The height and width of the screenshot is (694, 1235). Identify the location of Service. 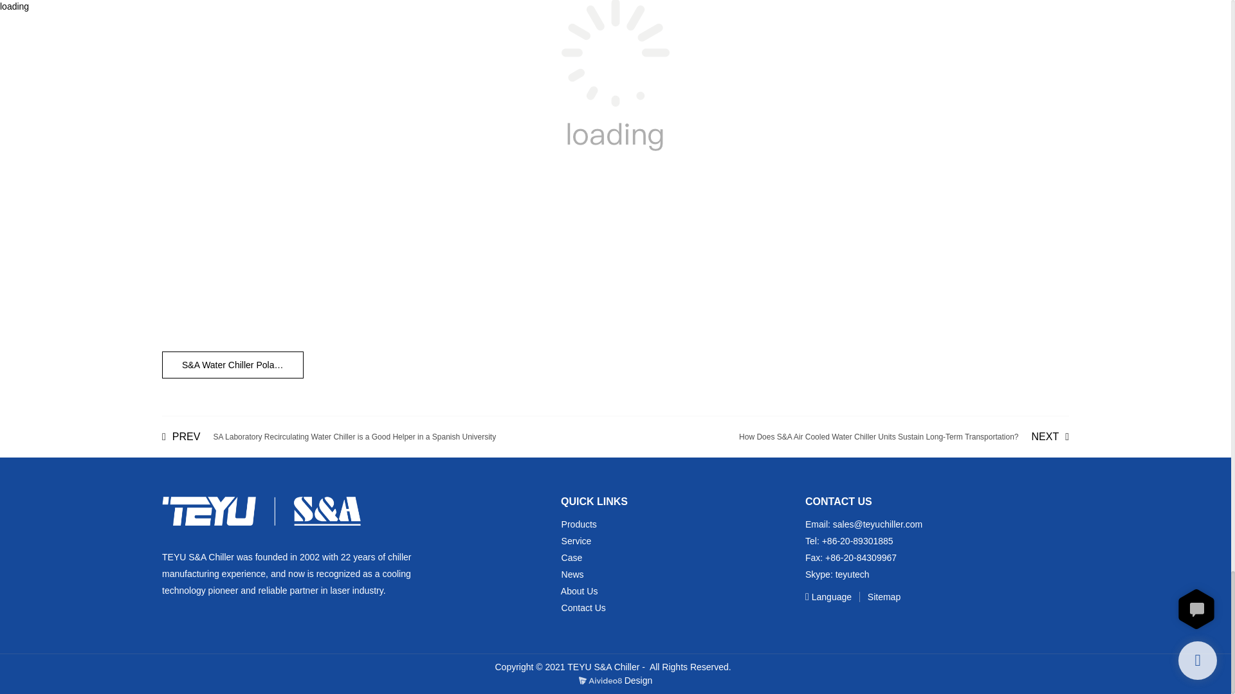
(576, 540).